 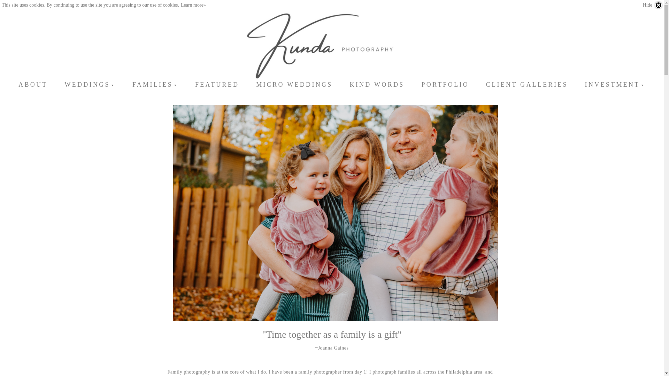 I want to click on Kunda Photography, so click(x=332, y=46).